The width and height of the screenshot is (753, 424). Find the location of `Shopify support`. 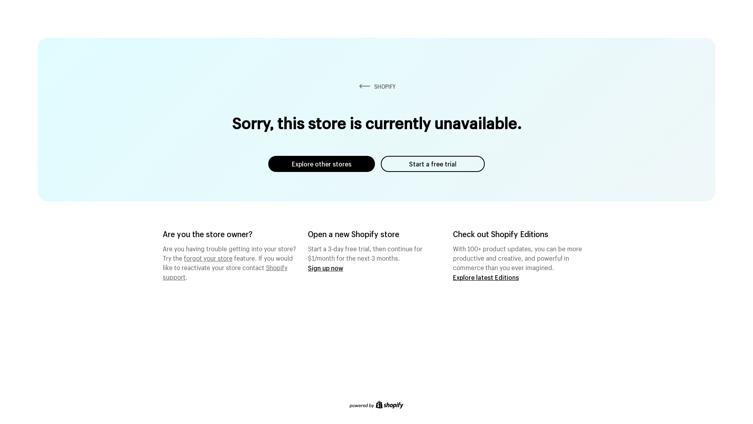

Shopify support is located at coordinates (225, 271).